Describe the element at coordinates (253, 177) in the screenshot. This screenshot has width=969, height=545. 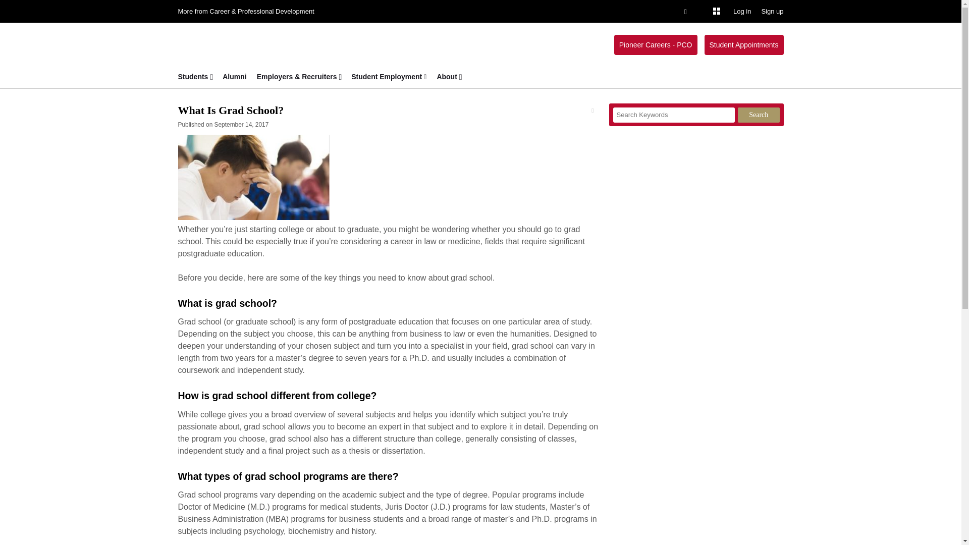
I see `becoming-a-caq-auditor` at that location.